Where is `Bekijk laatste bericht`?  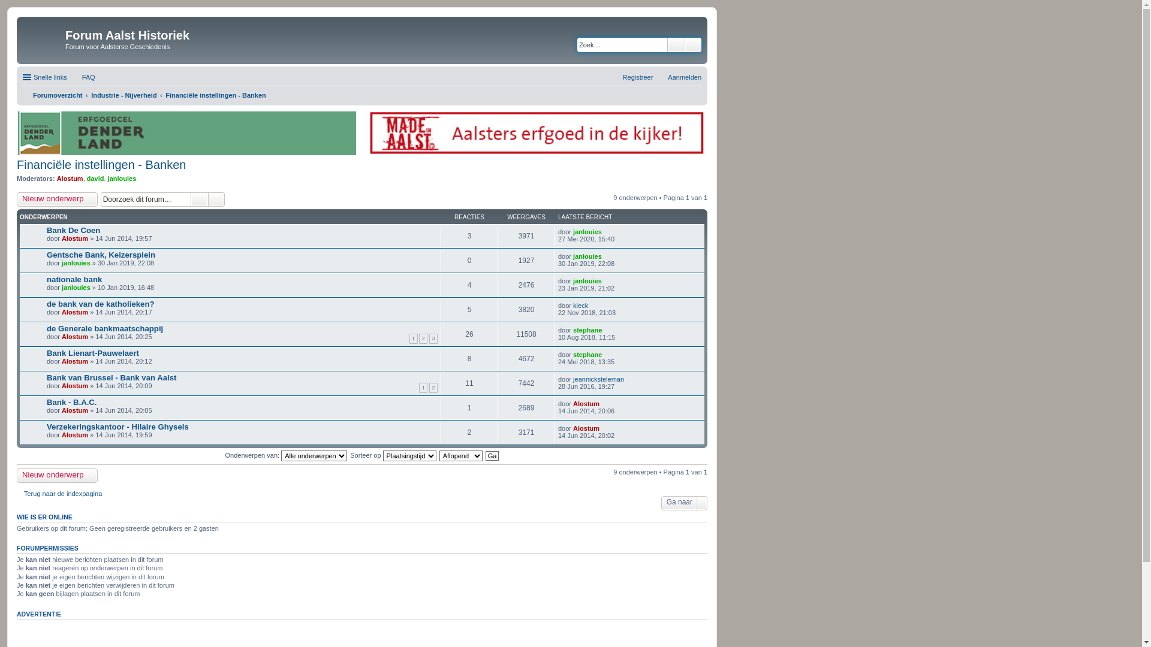 Bekijk laatste bericht is located at coordinates (607, 355).